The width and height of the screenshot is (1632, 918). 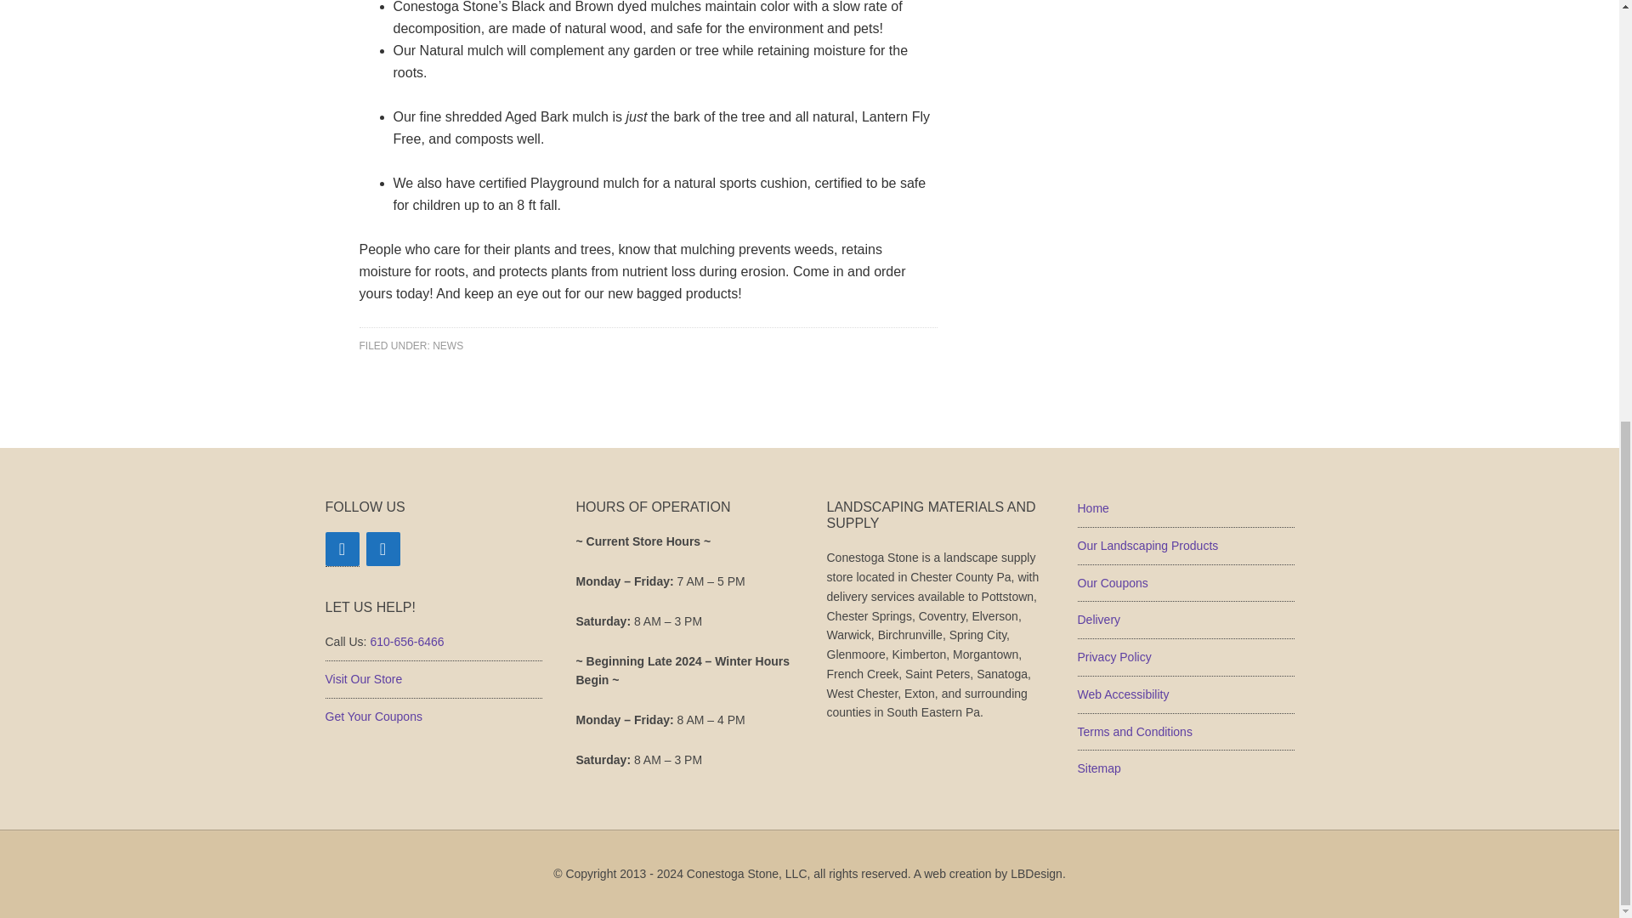 I want to click on NEWS, so click(x=447, y=345).